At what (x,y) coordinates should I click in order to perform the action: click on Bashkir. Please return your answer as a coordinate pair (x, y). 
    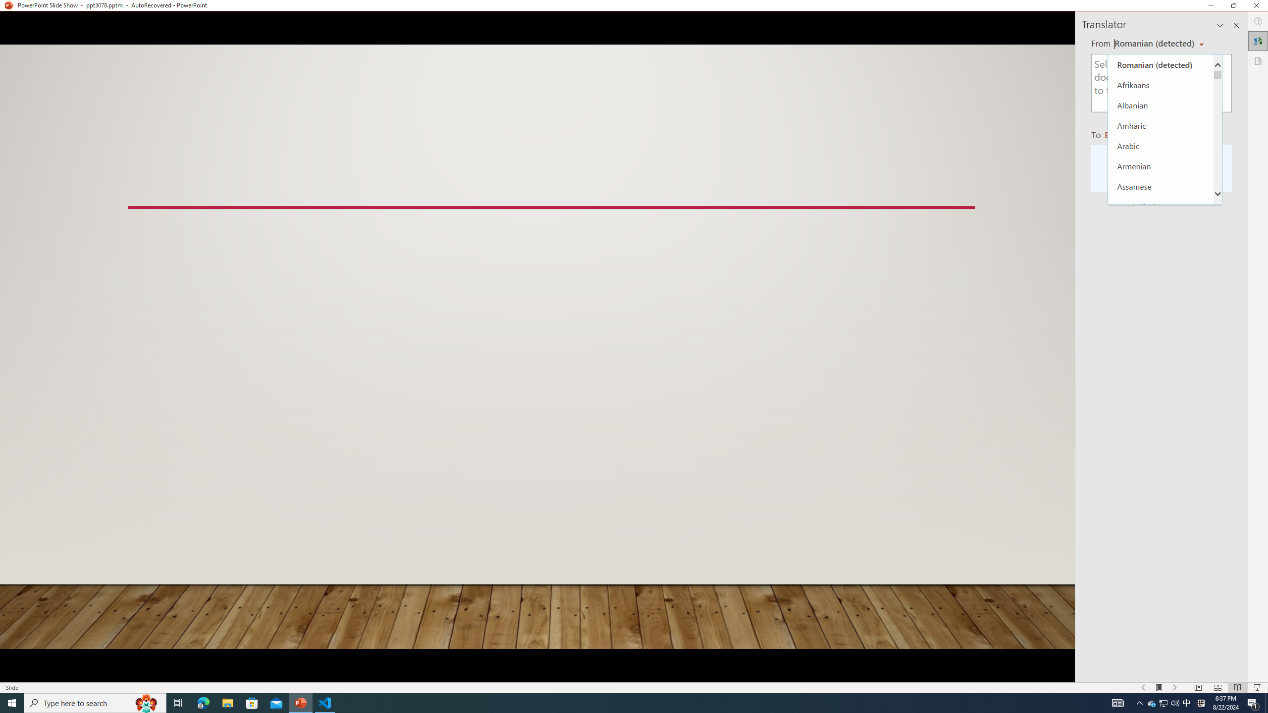
    Looking at the image, I should click on (1161, 247).